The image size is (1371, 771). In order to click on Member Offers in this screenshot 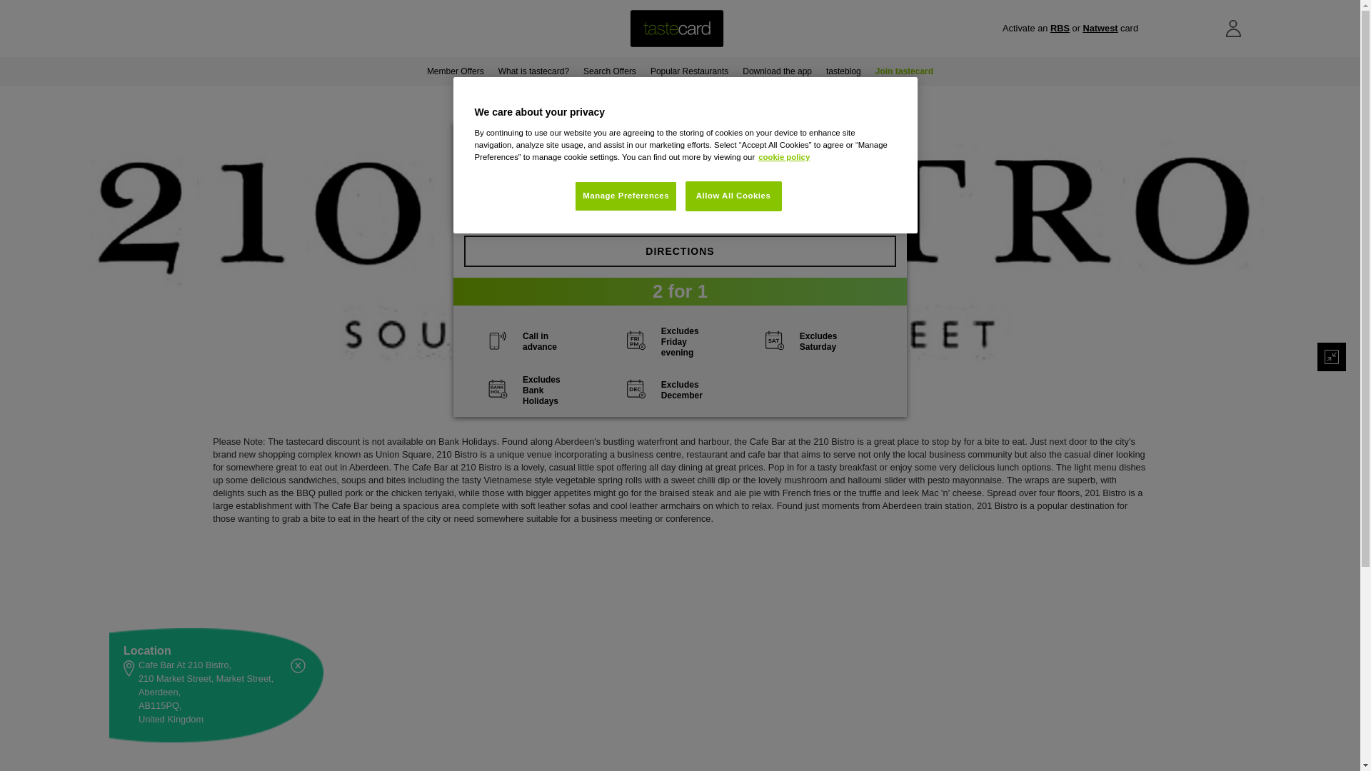, I will do `click(455, 71)`.